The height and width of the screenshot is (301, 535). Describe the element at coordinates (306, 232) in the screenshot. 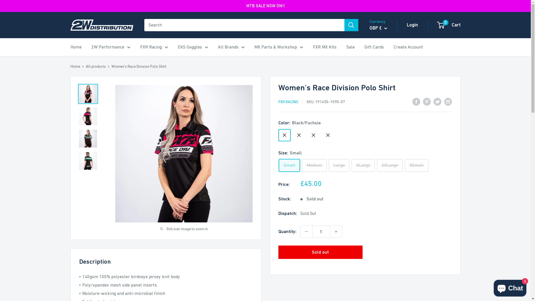

I see `Decrease quantity by 1` at that location.